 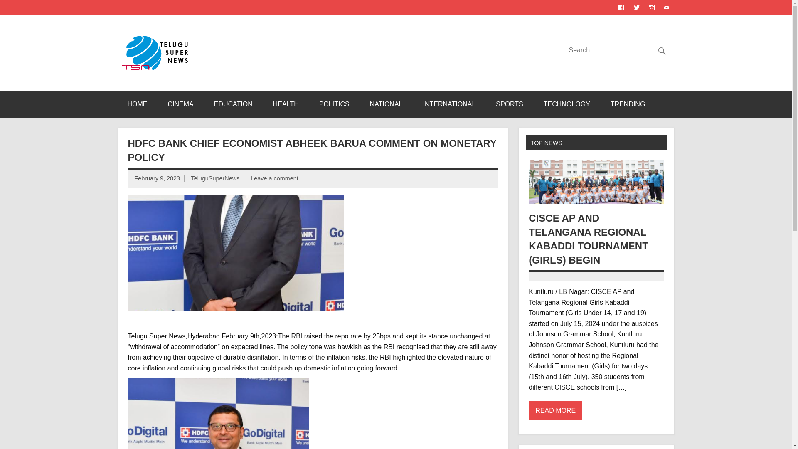 I want to click on EDUCATION, so click(x=233, y=104).